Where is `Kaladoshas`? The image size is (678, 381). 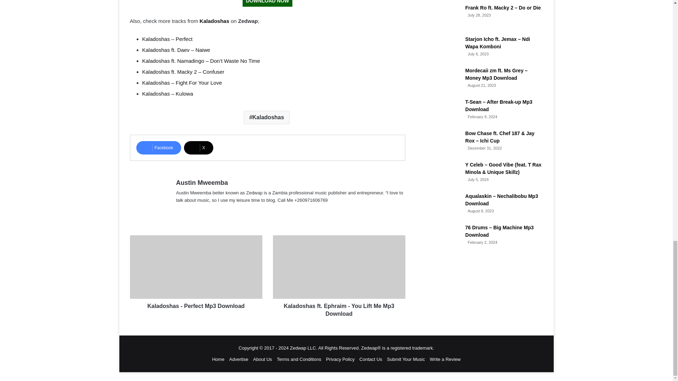
Kaladoshas is located at coordinates (214, 21).